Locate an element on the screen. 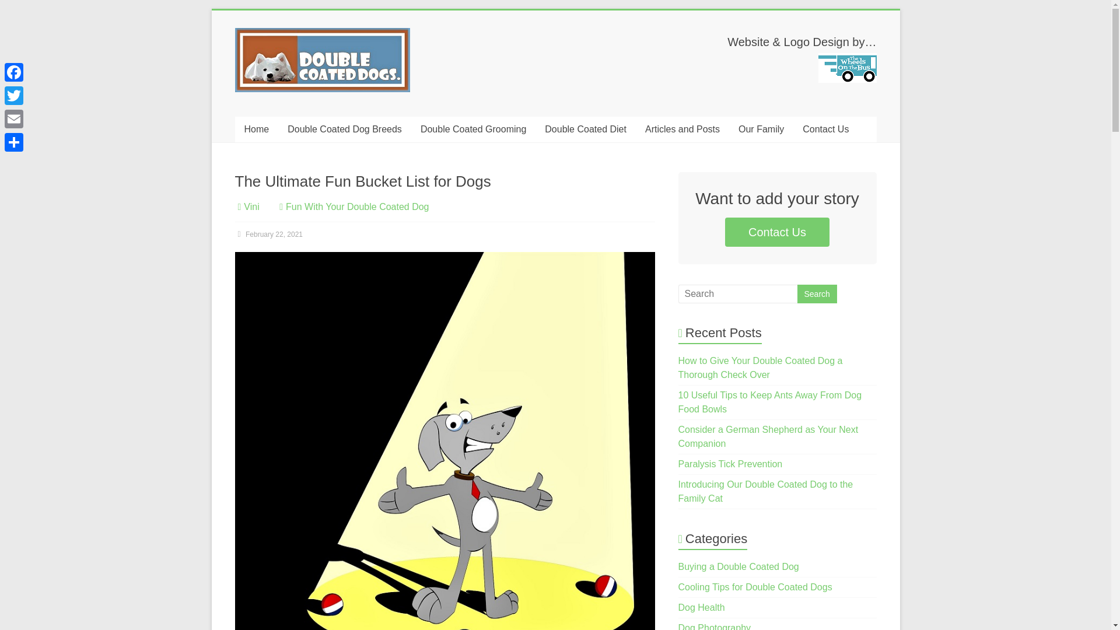  Our Family is located at coordinates (761, 129).